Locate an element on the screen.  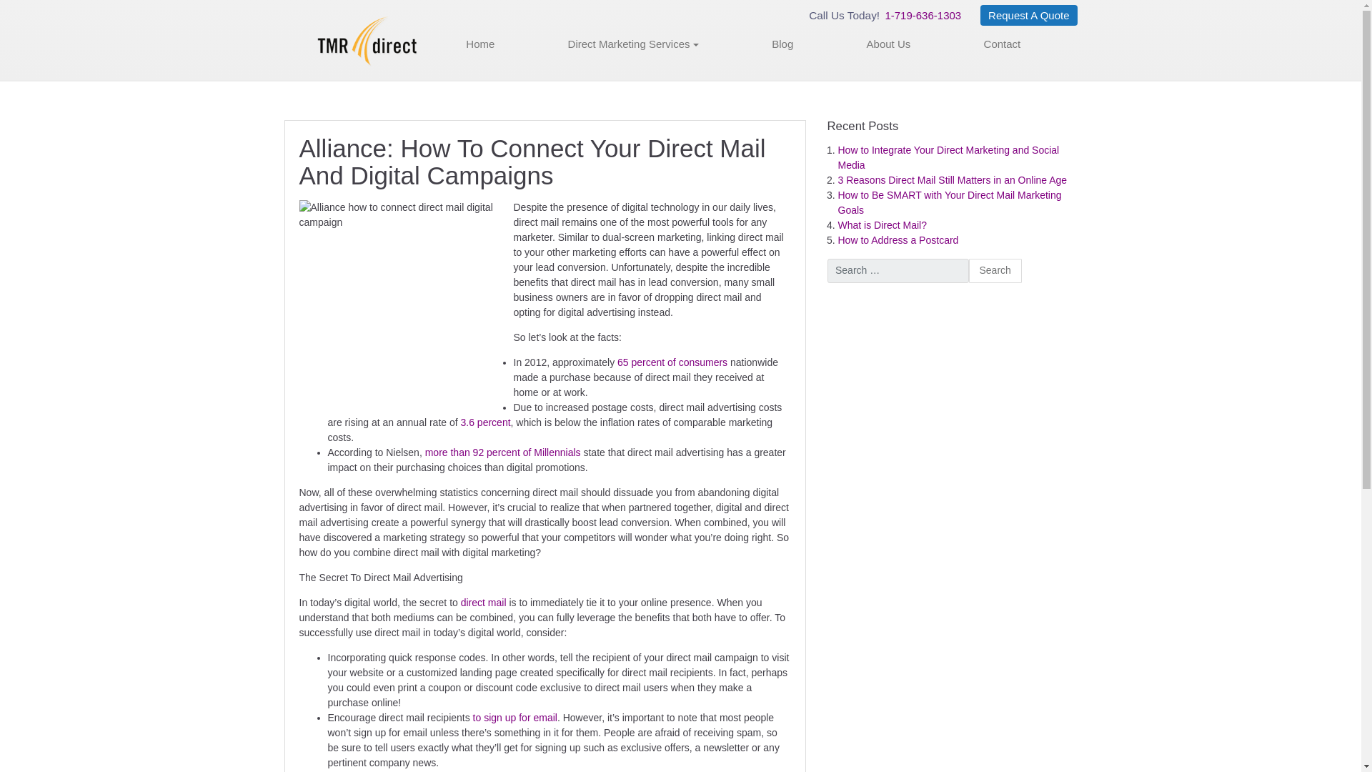
How to Be SMART with Your Direct Mail Marketing Goals is located at coordinates (949, 202).